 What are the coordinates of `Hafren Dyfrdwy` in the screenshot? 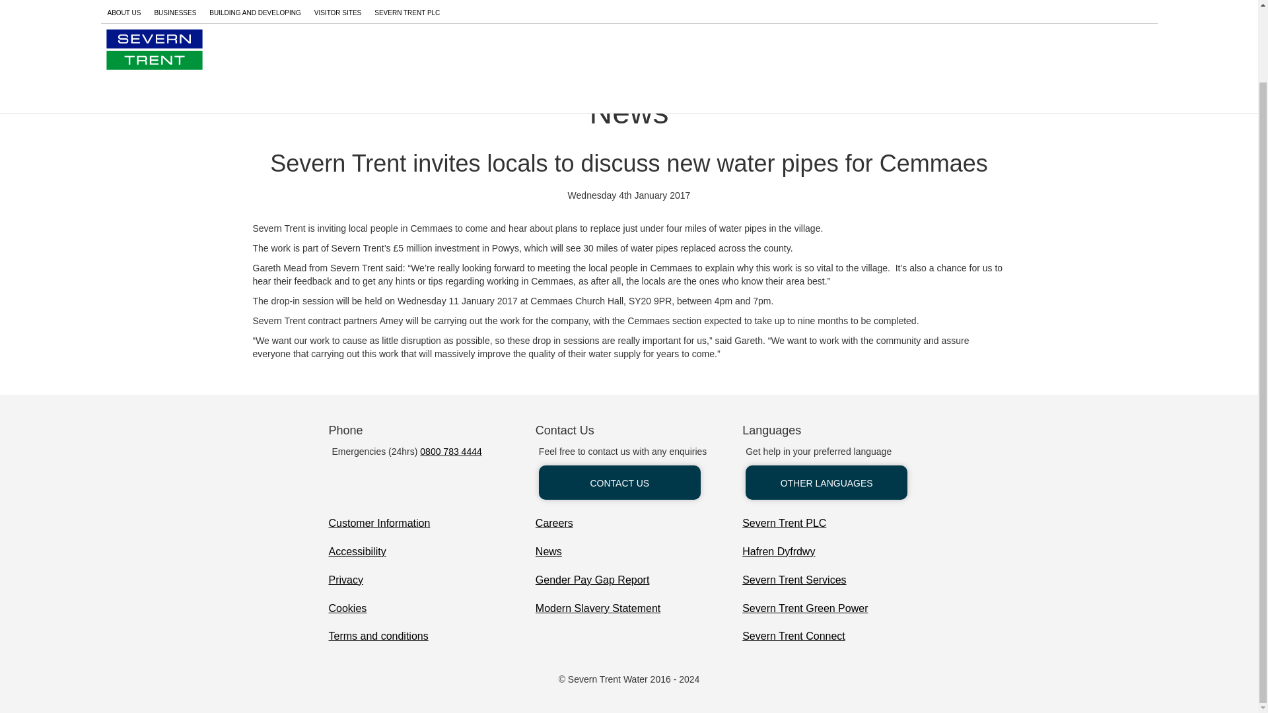 It's located at (778, 552).